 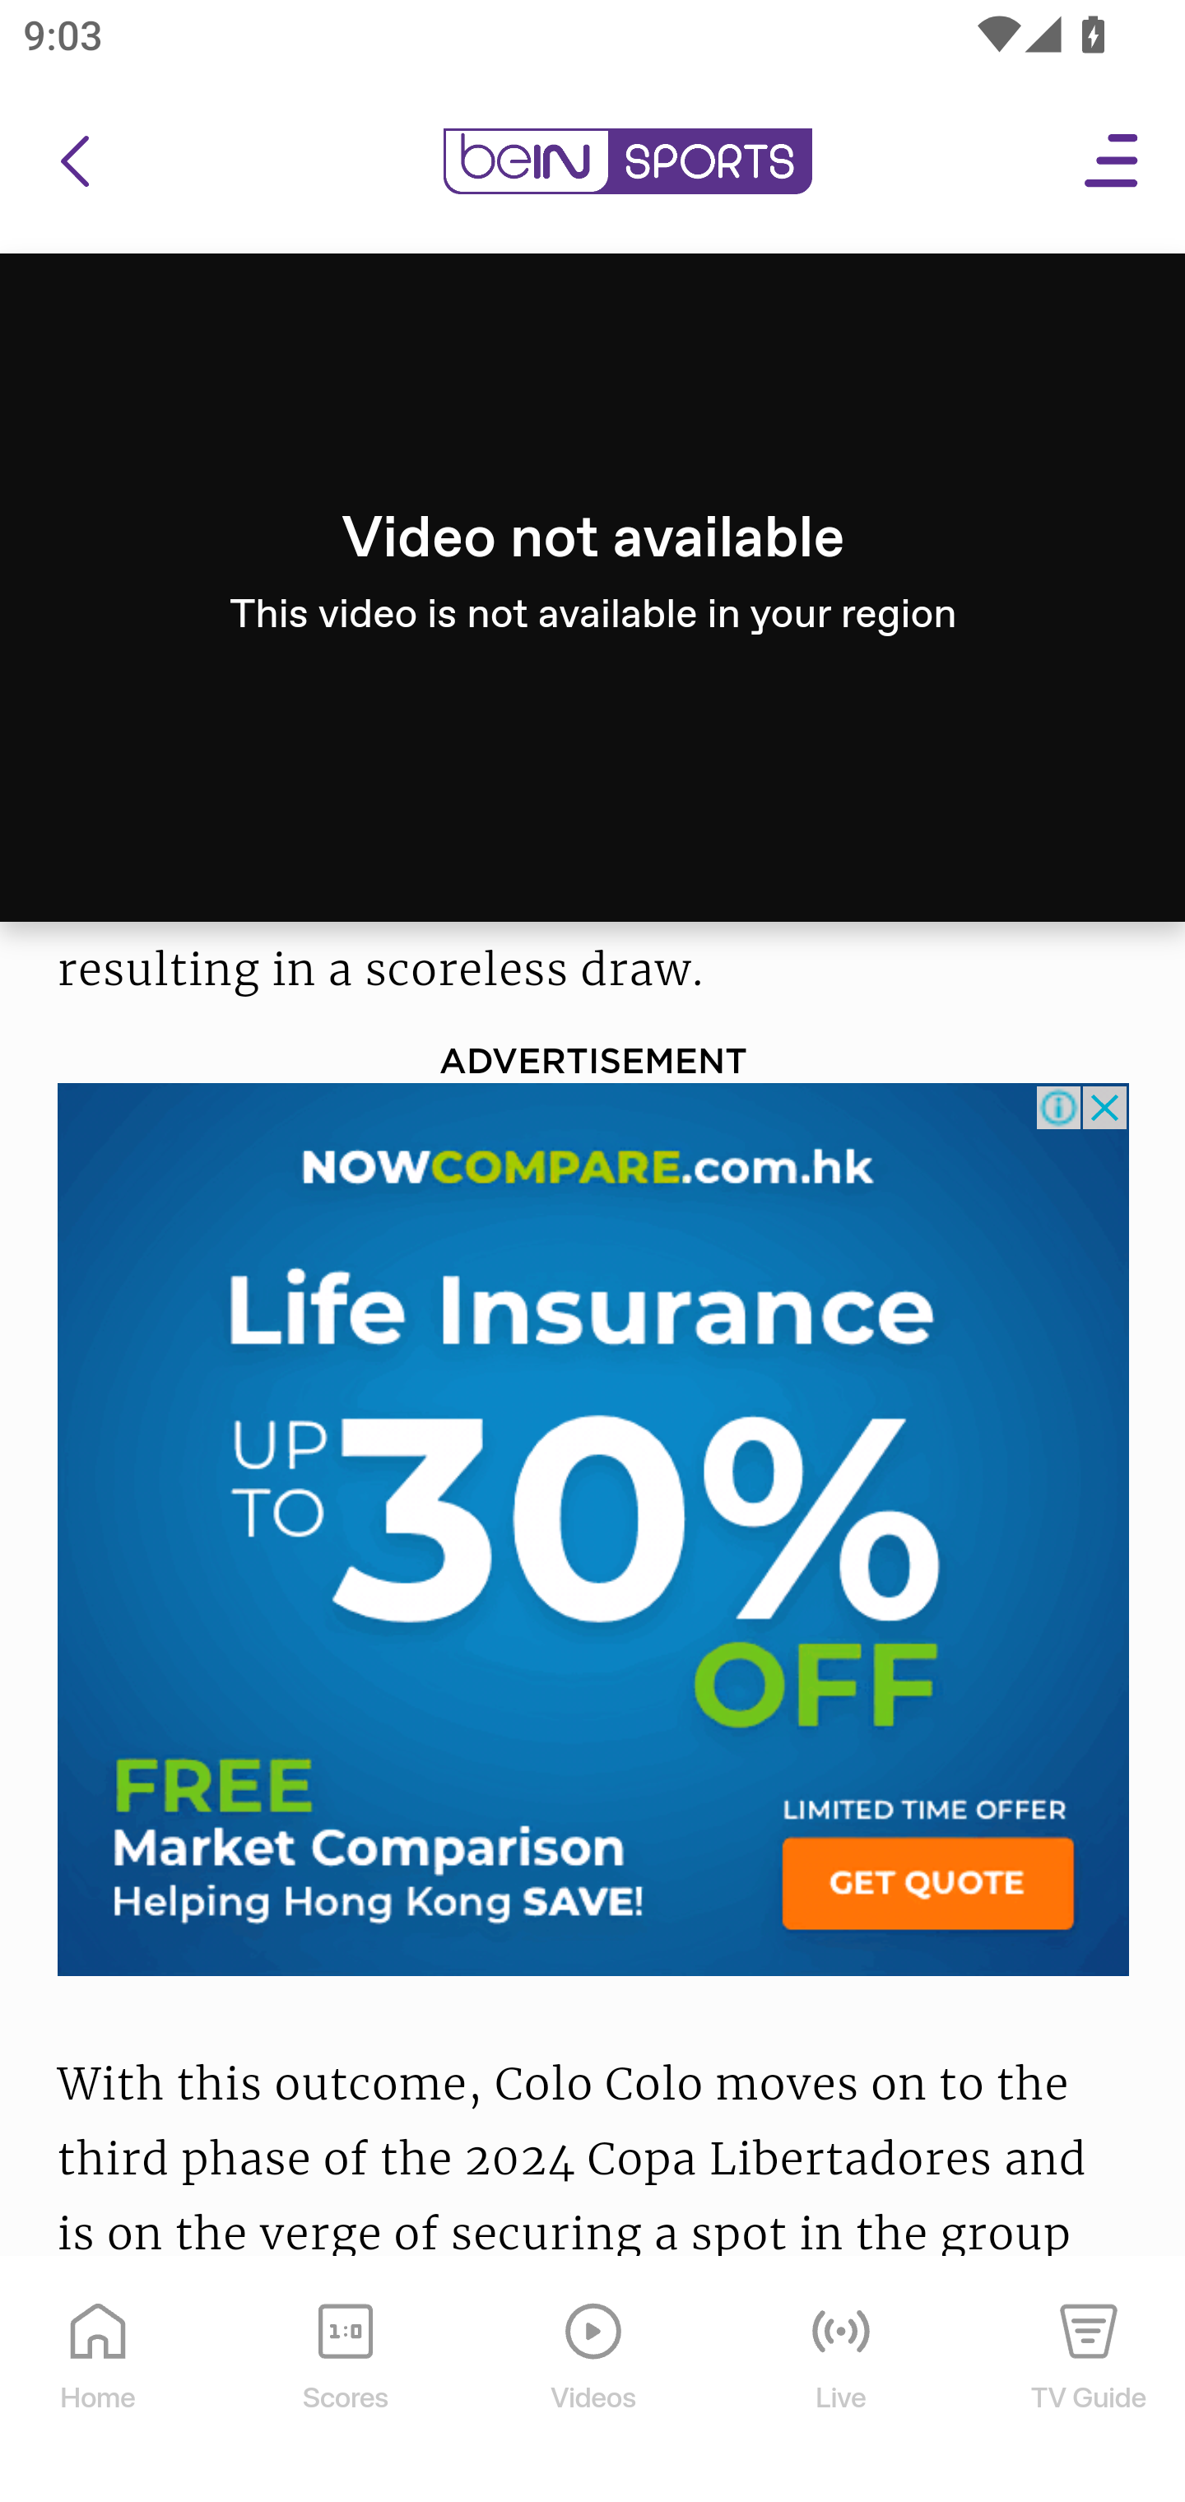 What do you see at coordinates (345, 2383) in the screenshot?
I see `Scores Scores Icon Scores` at bounding box center [345, 2383].